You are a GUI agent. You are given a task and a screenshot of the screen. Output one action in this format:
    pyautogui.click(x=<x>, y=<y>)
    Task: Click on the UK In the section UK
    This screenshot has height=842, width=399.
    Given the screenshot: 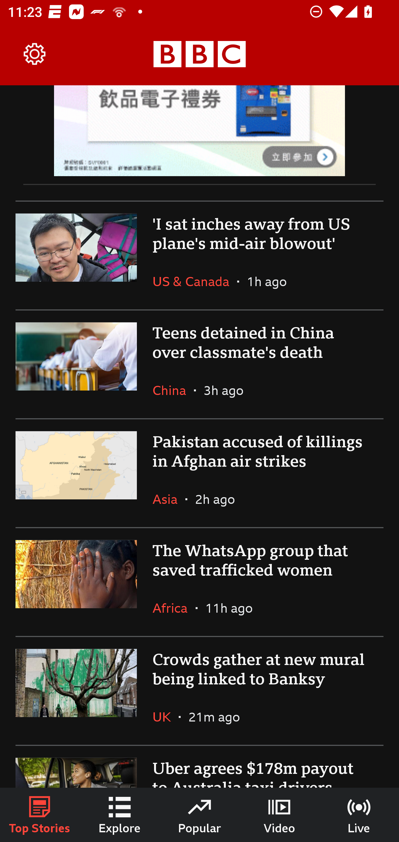 What is the action you would take?
    pyautogui.click(x=166, y=717)
    